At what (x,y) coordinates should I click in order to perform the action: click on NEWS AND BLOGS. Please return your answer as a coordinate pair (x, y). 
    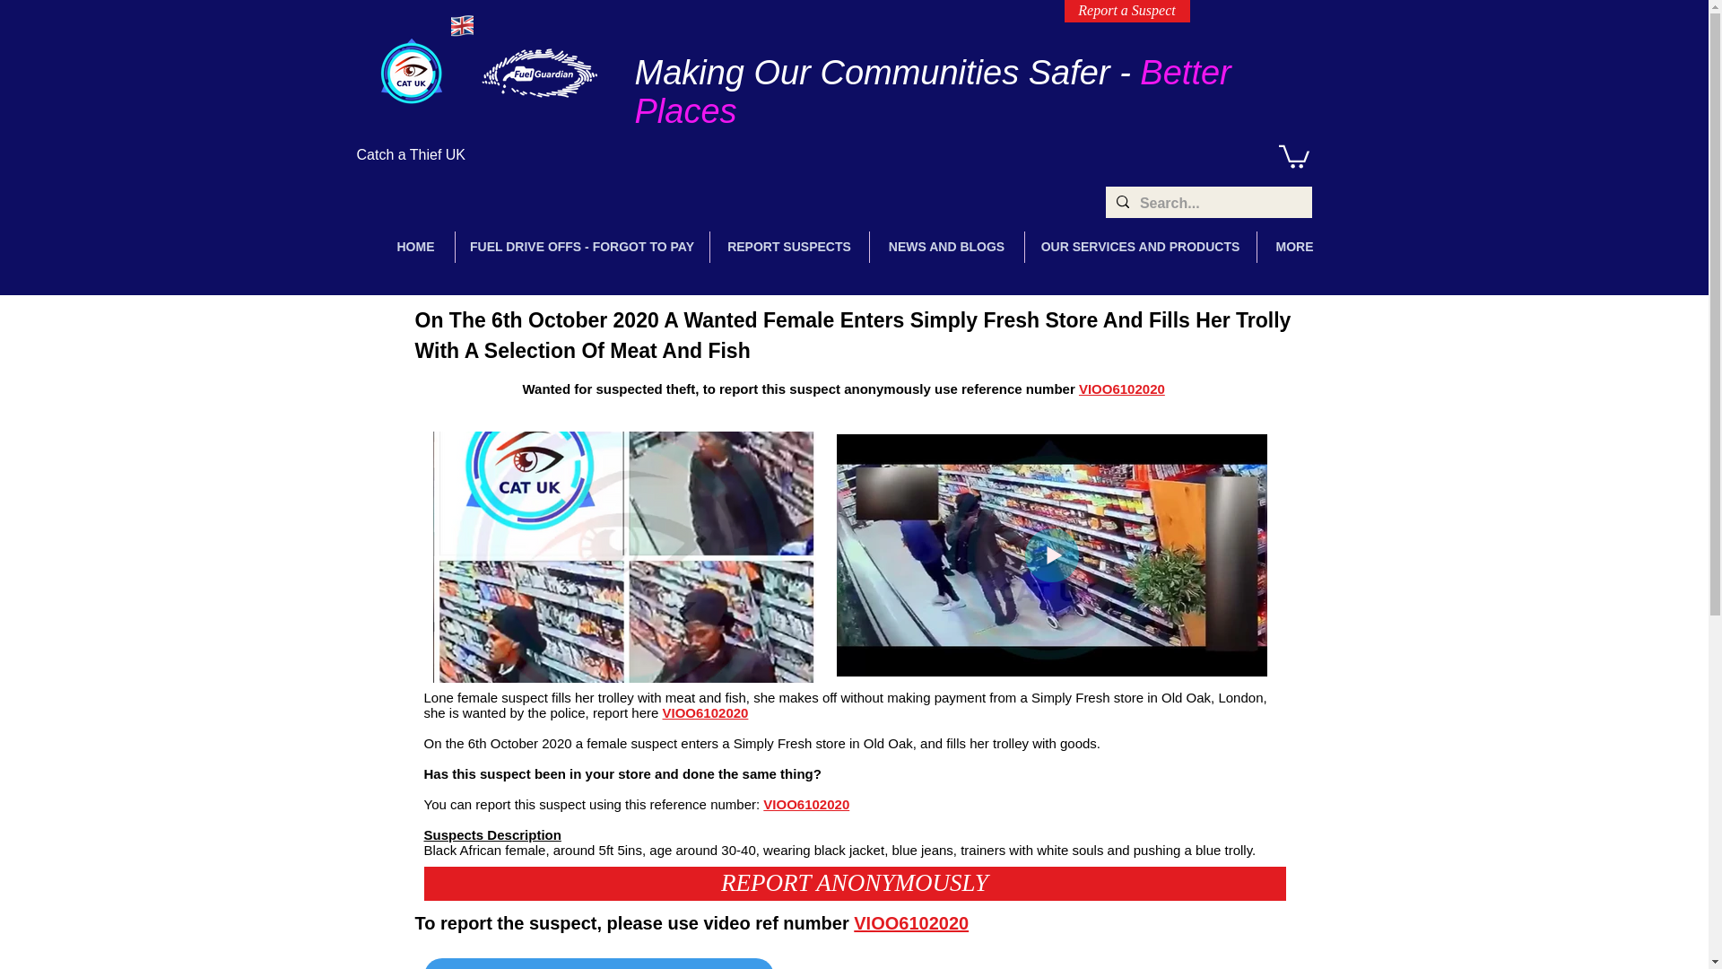
    Looking at the image, I should click on (947, 247).